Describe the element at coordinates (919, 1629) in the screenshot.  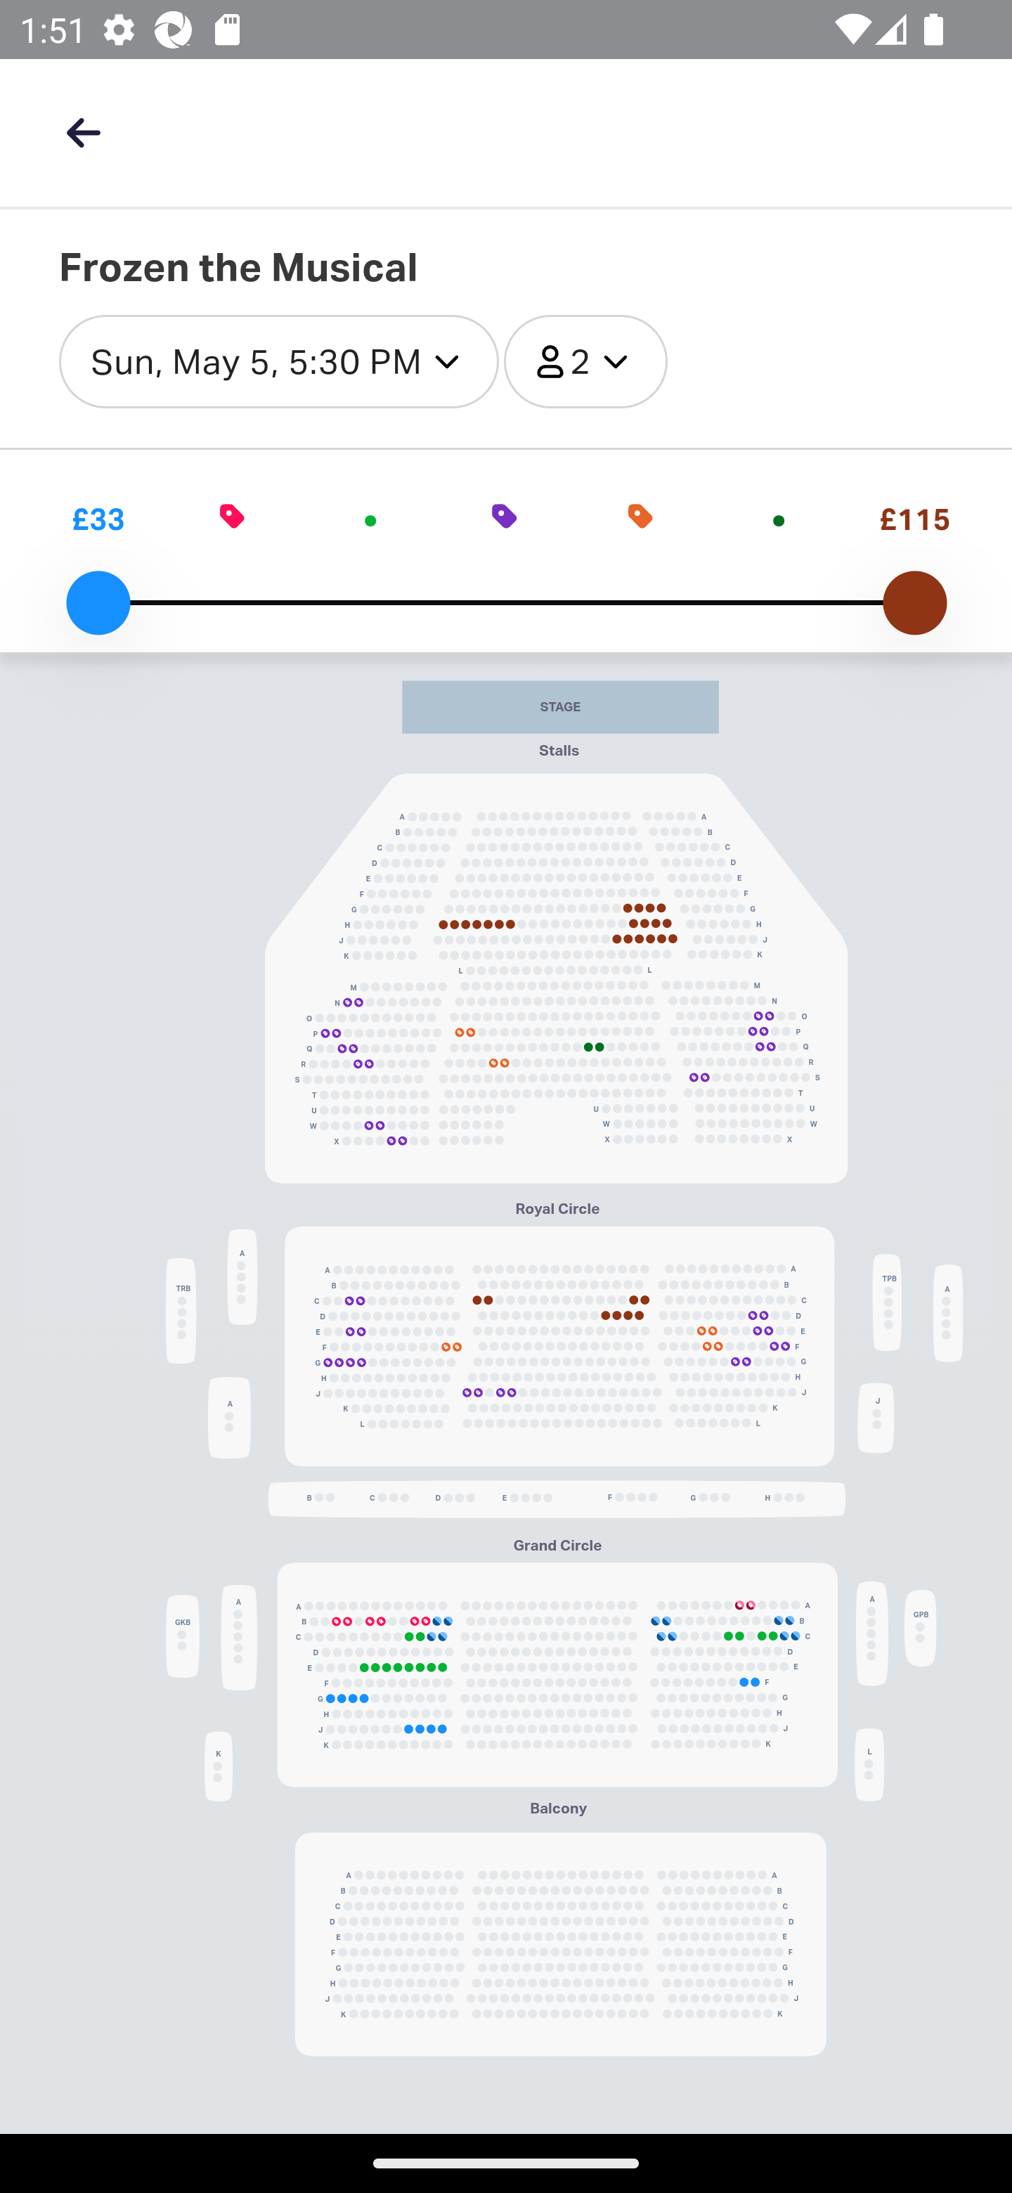
I see `GPB` at that location.